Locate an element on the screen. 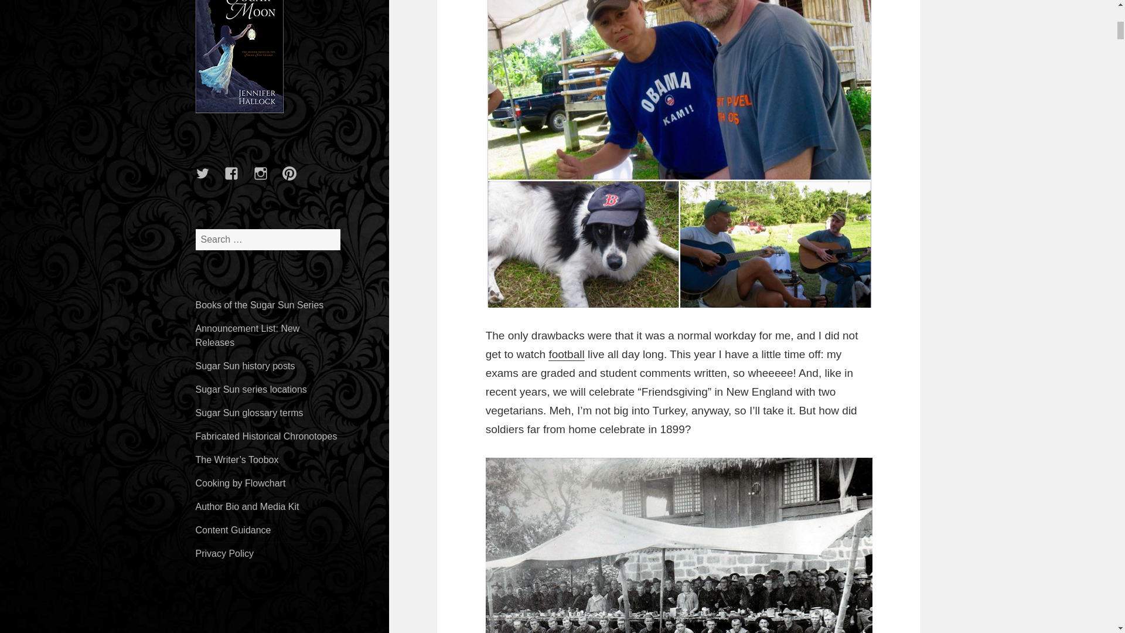 The height and width of the screenshot is (633, 1125). Books of the Sugar Sun Series is located at coordinates (260, 305).